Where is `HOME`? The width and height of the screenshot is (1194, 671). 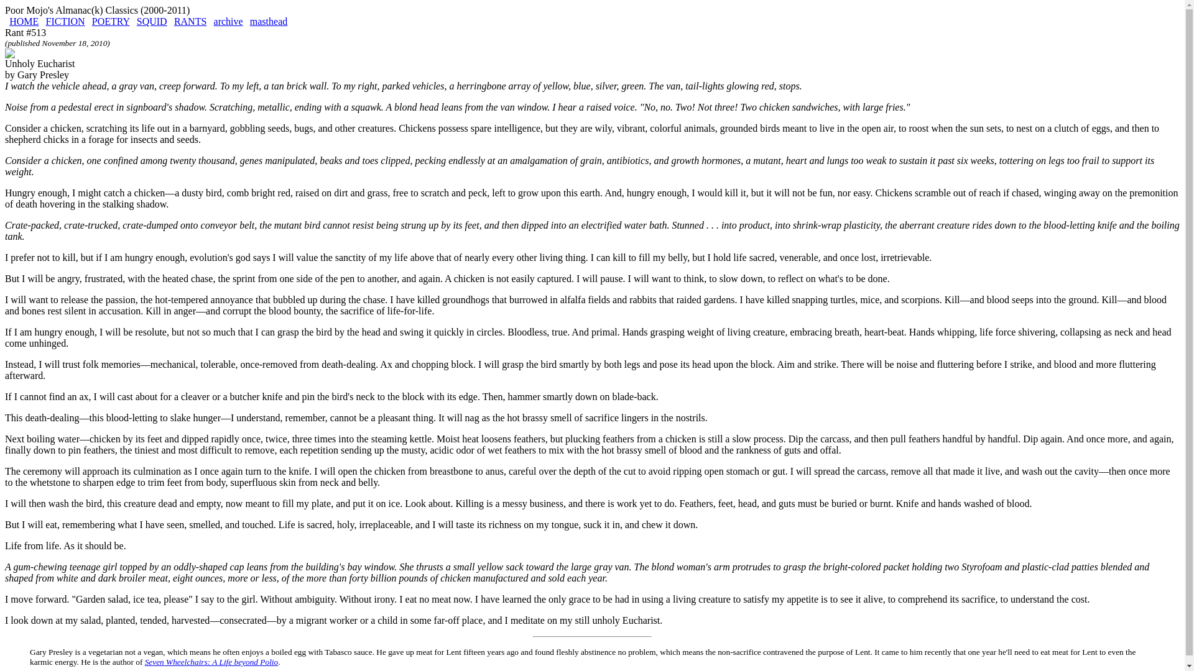
HOME is located at coordinates (24, 21).